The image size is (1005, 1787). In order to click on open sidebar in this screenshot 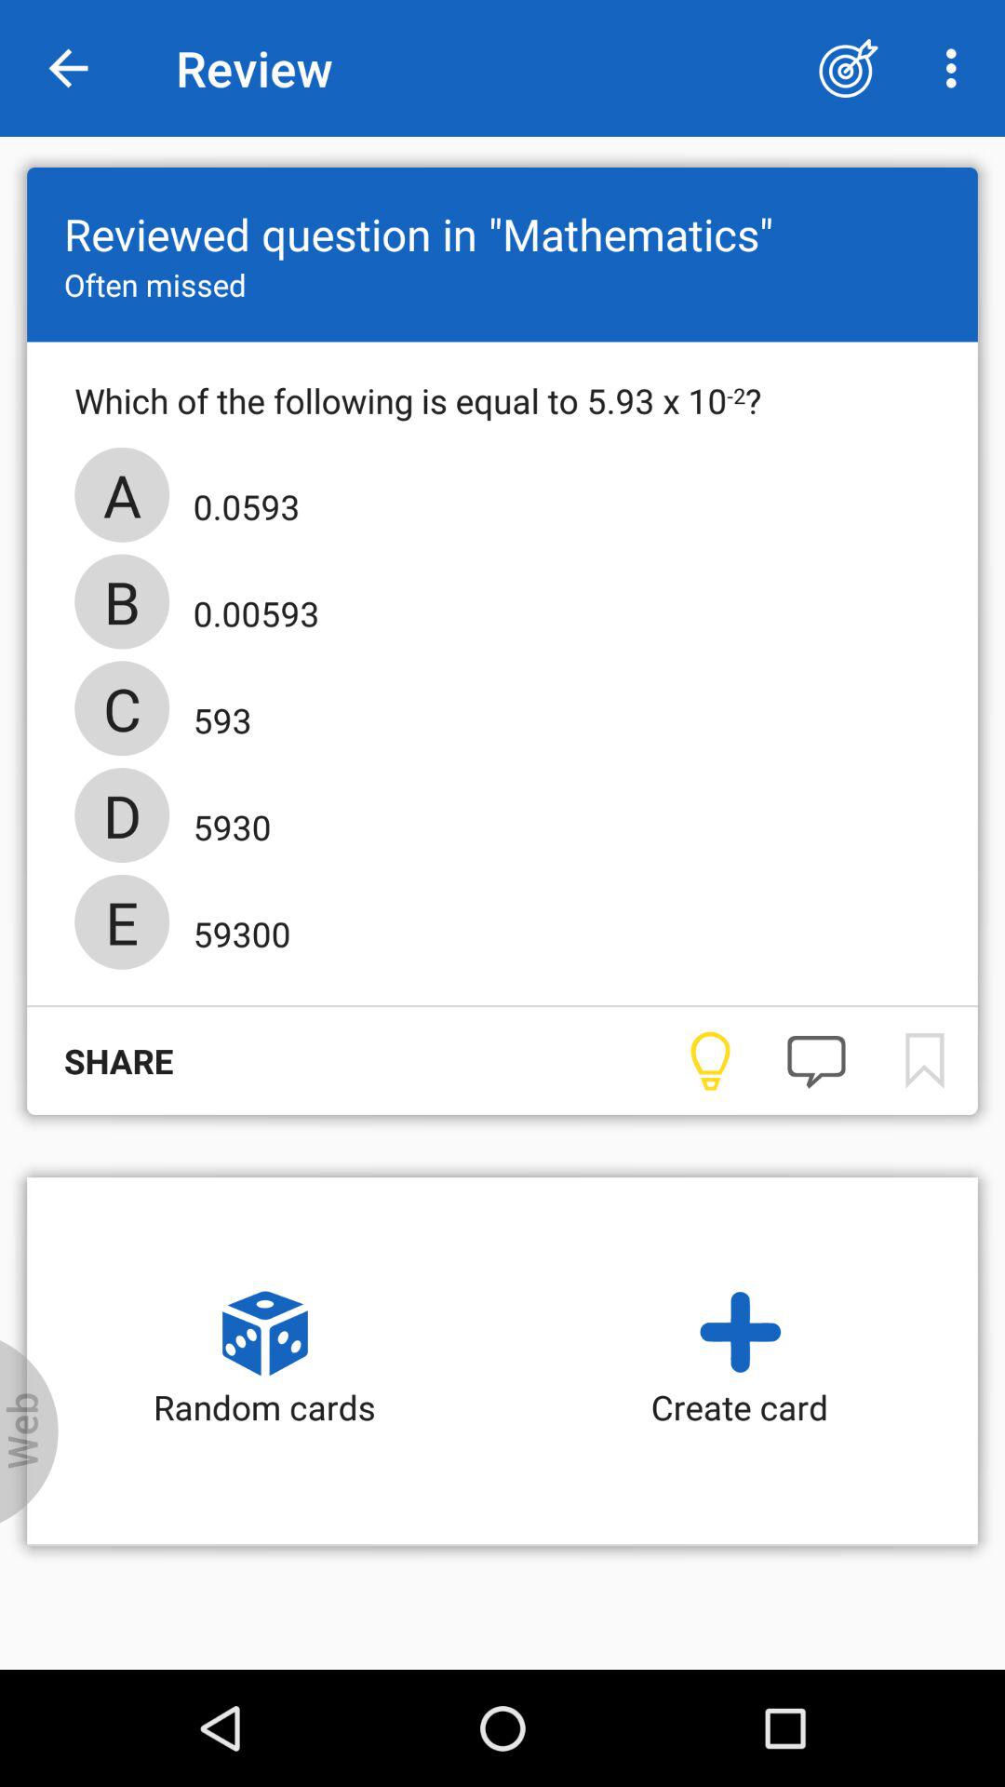, I will do `click(30, 1431)`.